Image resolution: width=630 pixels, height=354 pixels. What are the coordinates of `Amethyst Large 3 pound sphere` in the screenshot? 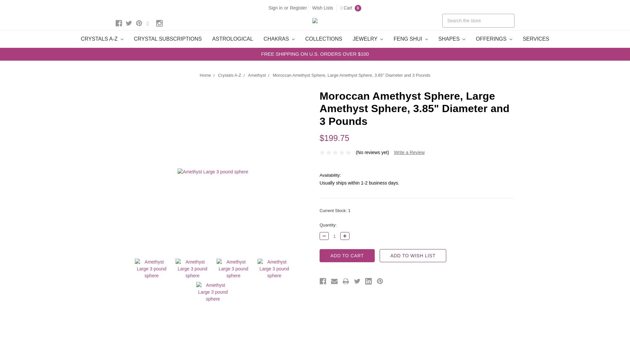 It's located at (213, 292).